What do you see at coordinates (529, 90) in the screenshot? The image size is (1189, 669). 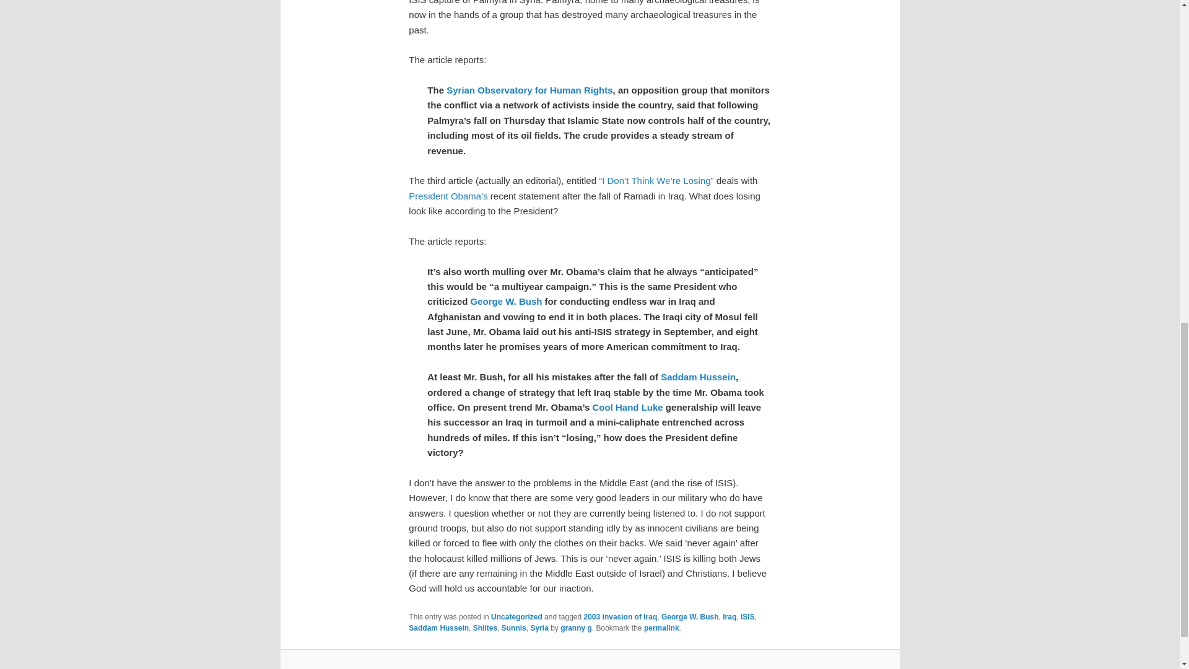 I see `Syrian Observatory for Human Rights` at bounding box center [529, 90].